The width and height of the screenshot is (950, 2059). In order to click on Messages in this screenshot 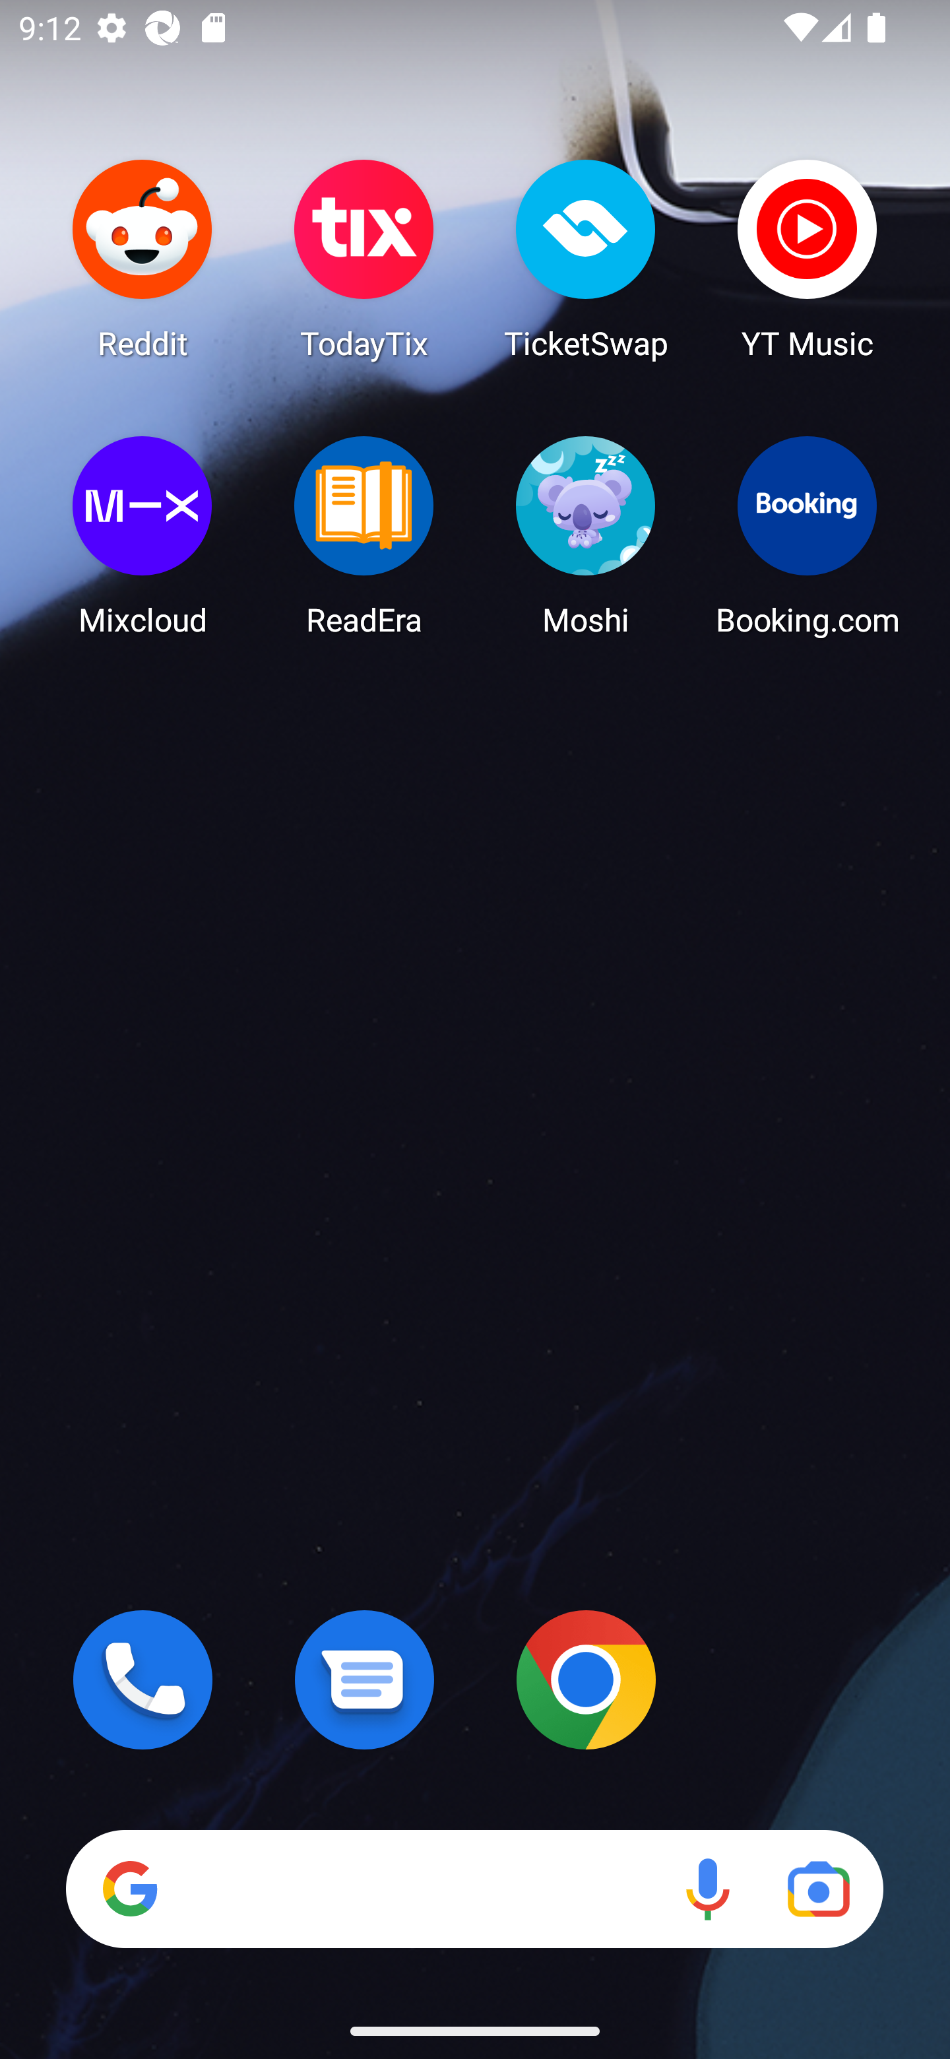, I will do `click(364, 1680)`.